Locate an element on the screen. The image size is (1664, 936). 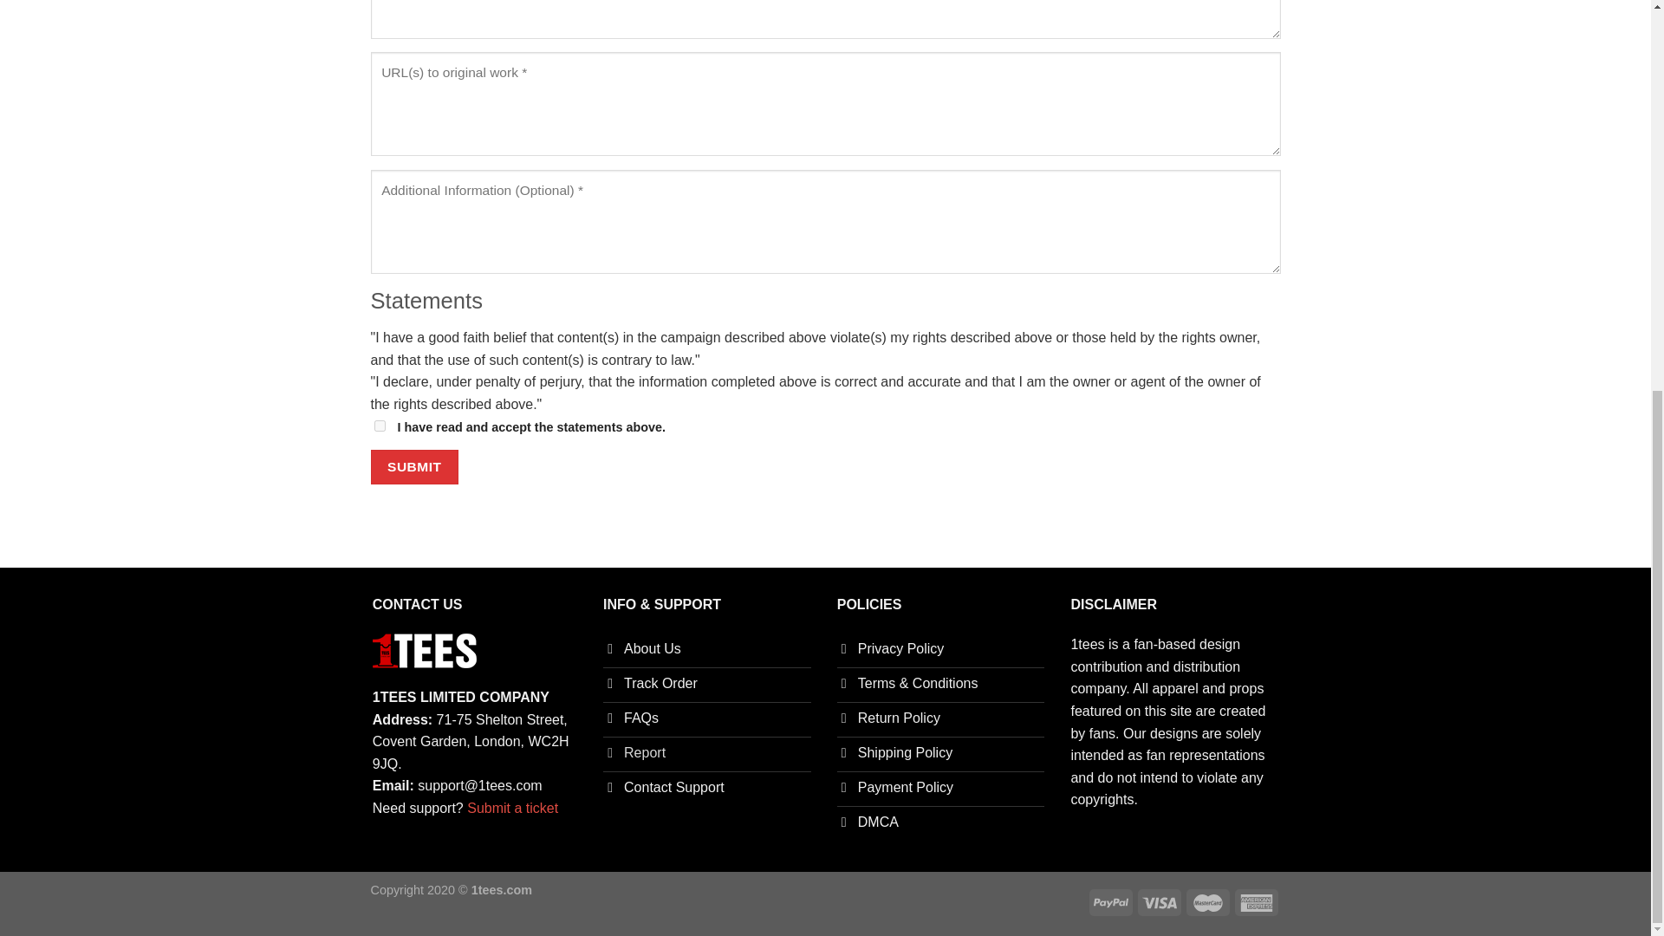
submit is located at coordinates (414, 466).